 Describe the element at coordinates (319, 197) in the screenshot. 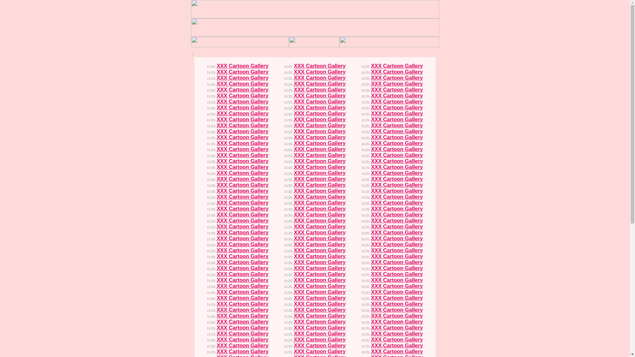

I see `XXX Cartoon Gallery` at that location.